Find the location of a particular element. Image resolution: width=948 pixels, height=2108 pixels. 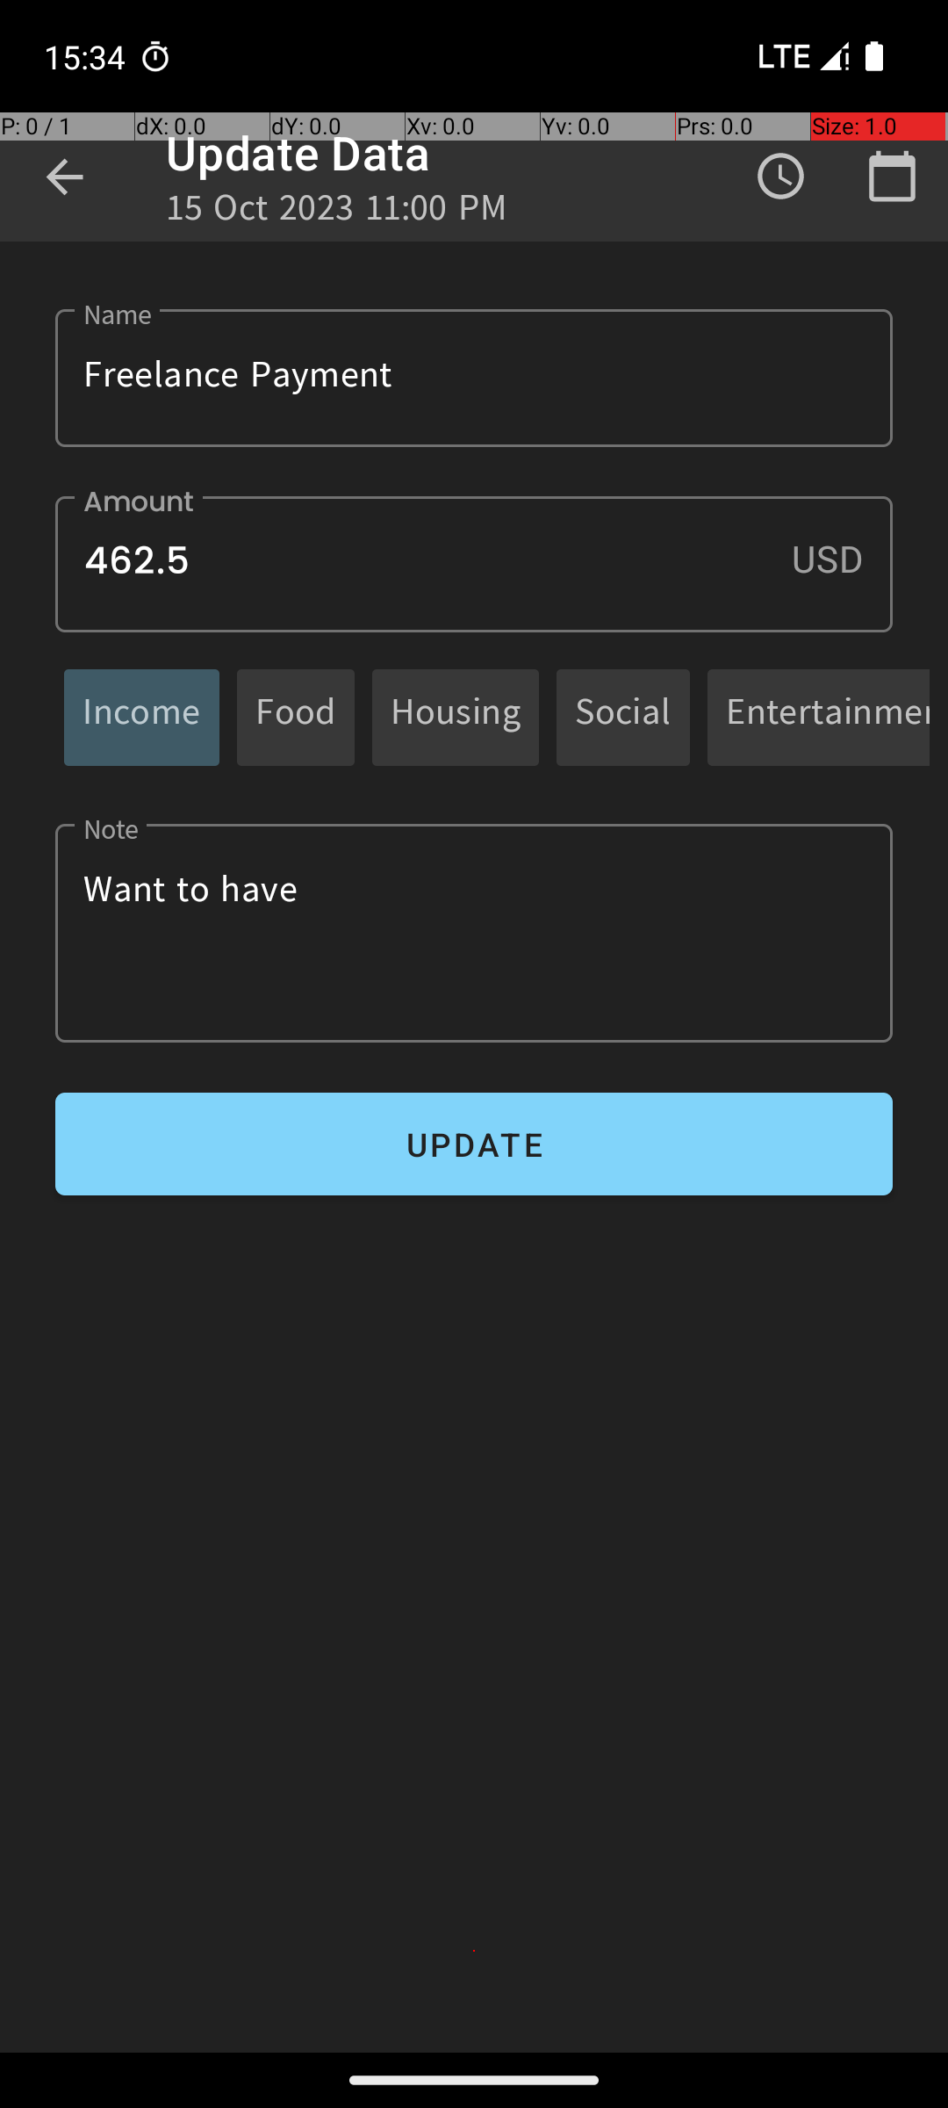

15 Oct 2023 11:00 PM is located at coordinates (337, 213).